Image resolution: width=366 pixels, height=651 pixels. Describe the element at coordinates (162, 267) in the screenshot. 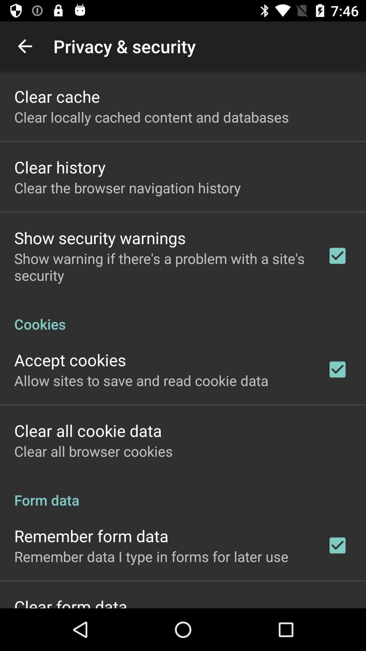

I see `tap show warning if` at that location.